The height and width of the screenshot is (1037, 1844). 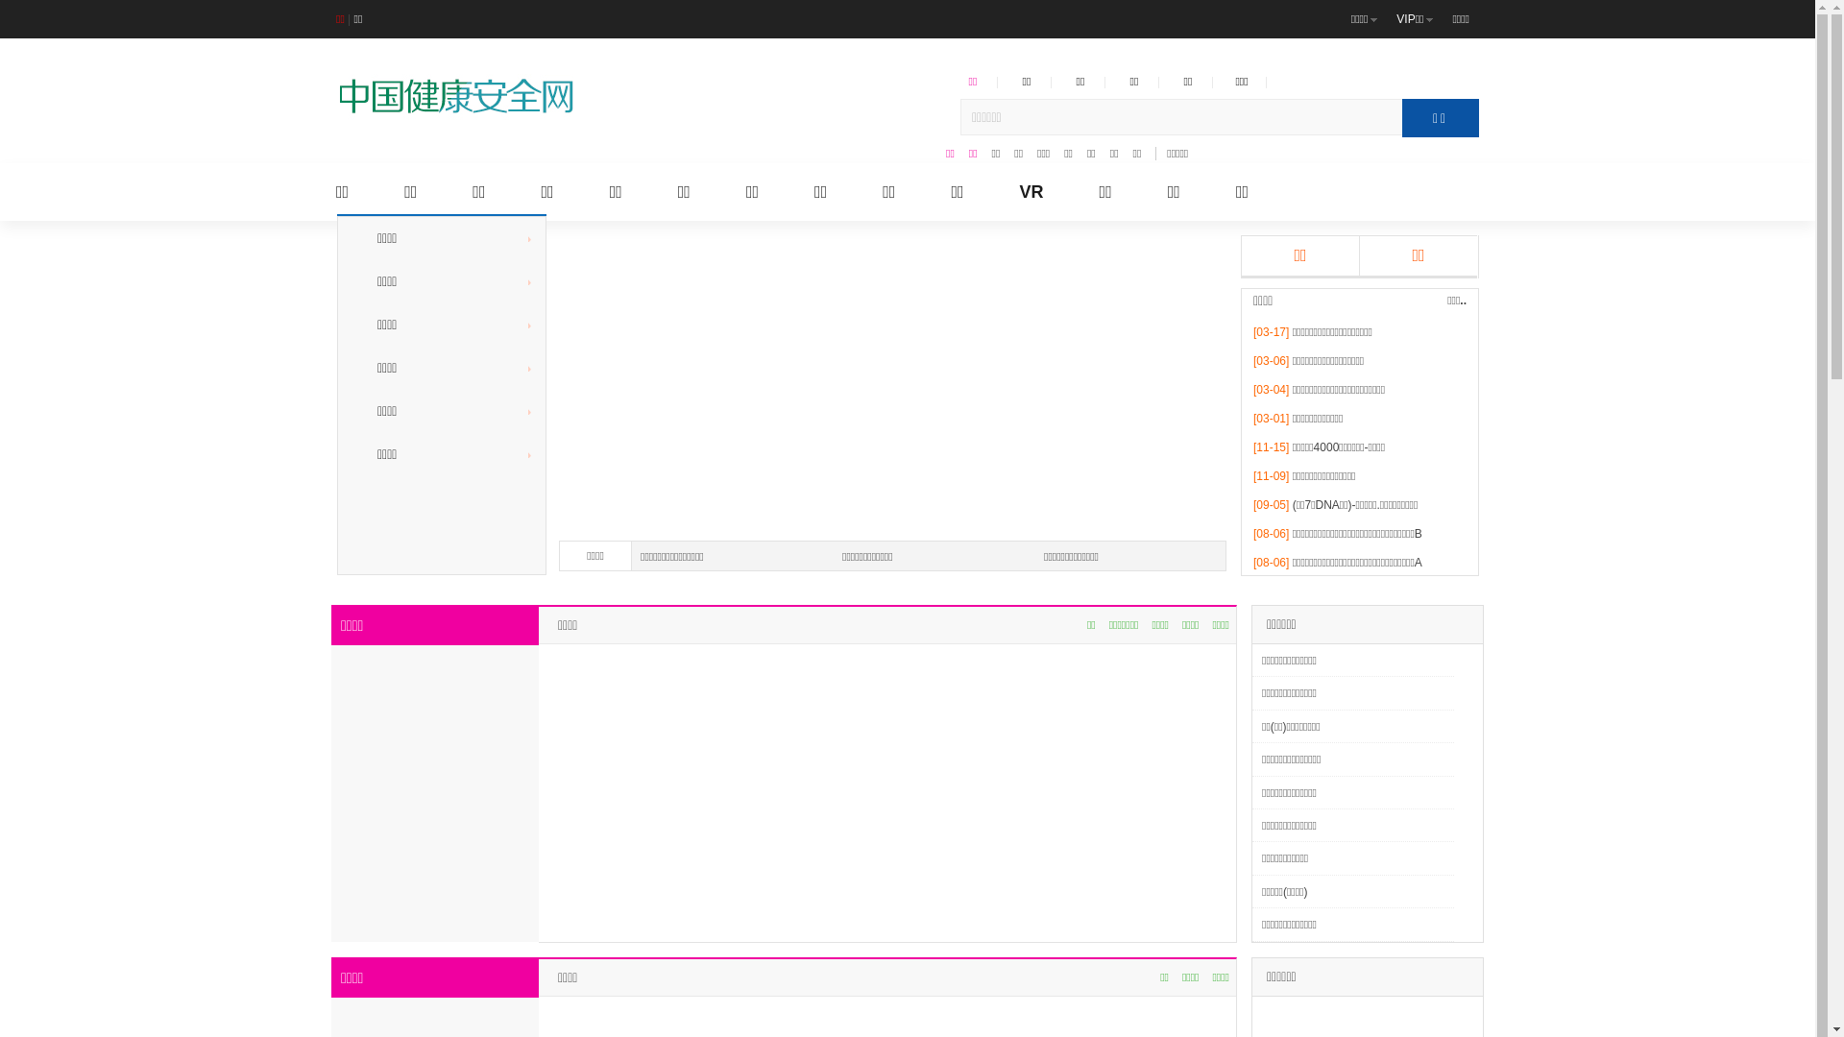 What do you see at coordinates (1272, 534) in the screenshot?
I see `[08-06]` at bounding box center [1272, 534].